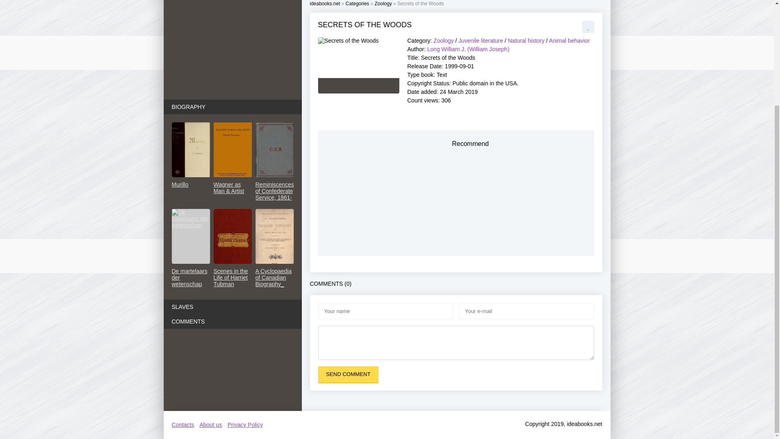 The image size is (780, 439). I want to click on add to favorites, so click(587, 27).